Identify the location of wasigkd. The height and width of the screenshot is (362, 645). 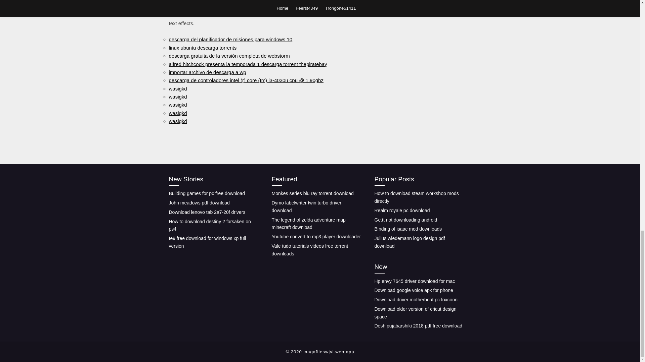
(177, 121).